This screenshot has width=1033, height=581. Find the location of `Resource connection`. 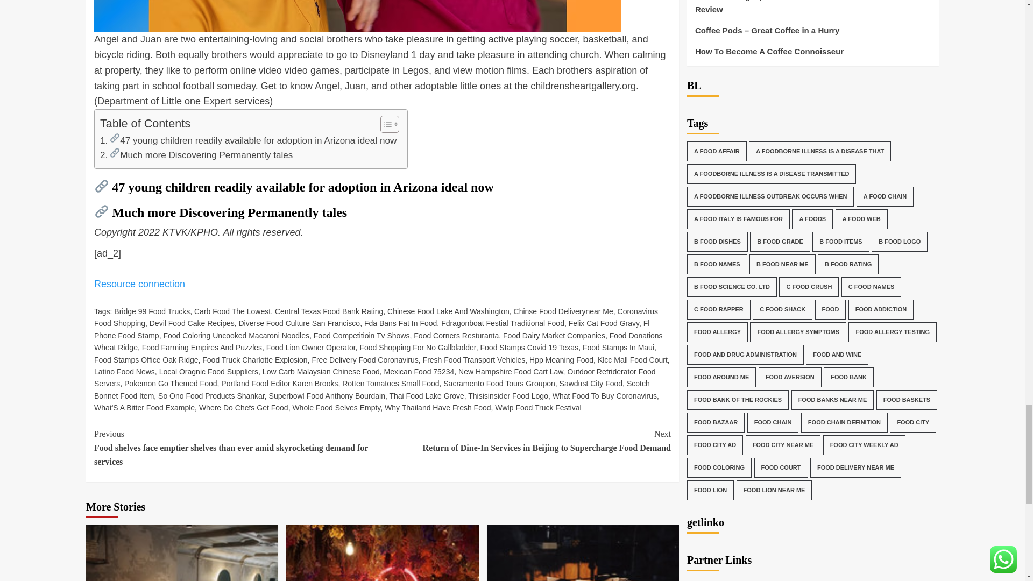

Resource connection is located at coordinates (139, 284).